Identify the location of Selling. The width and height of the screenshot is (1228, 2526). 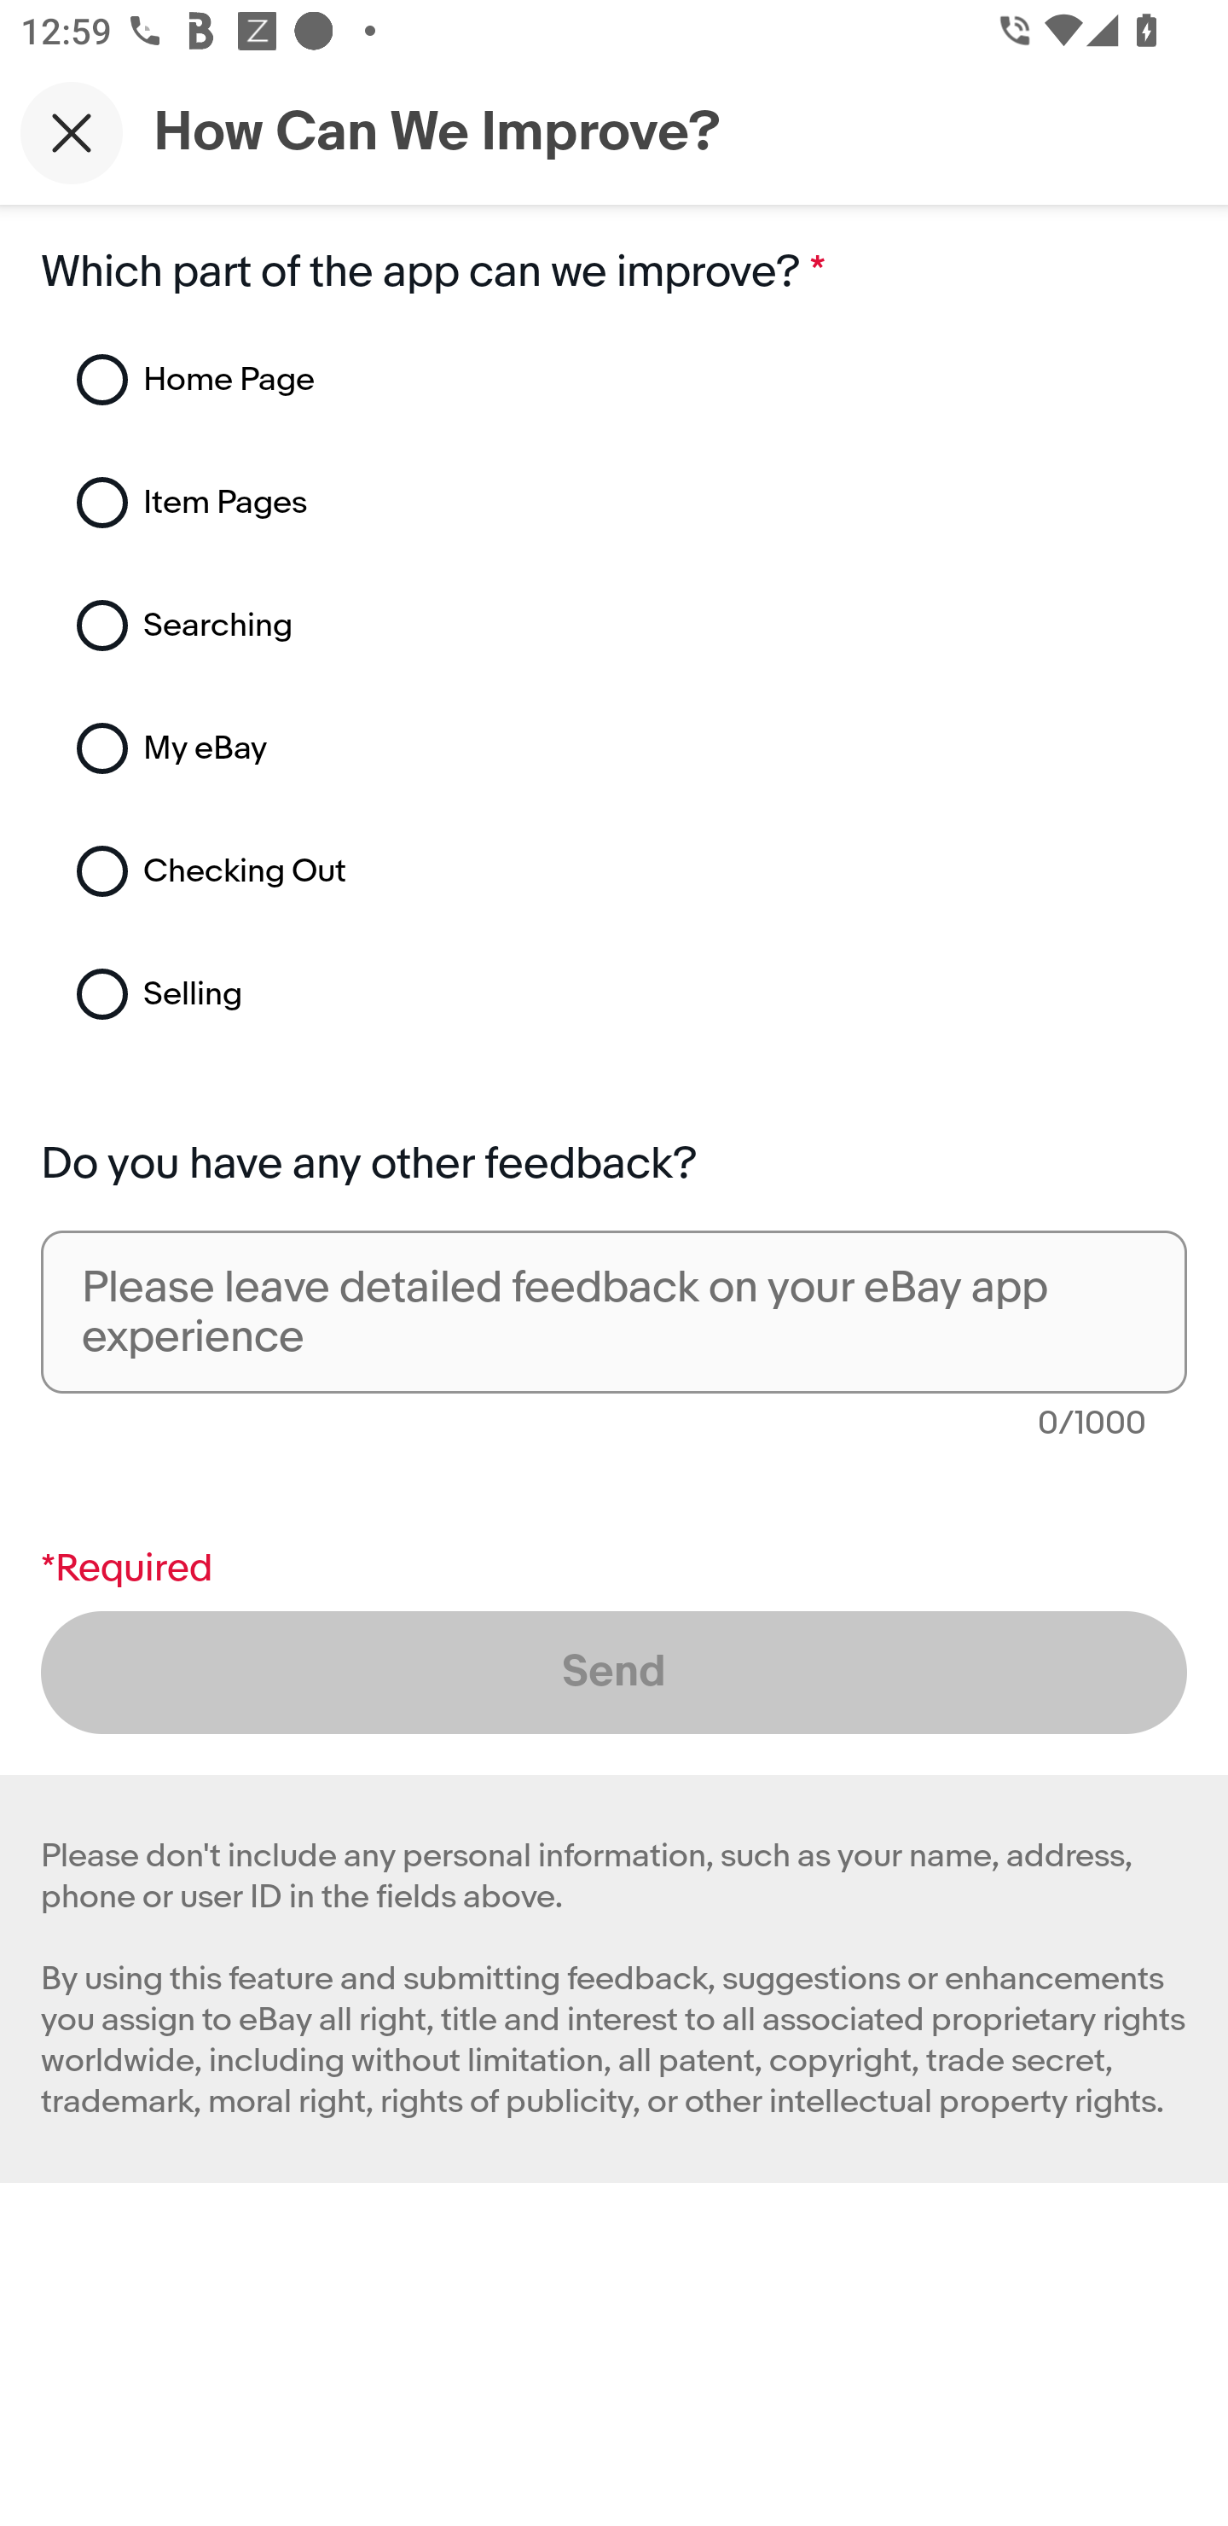
(434, 993).